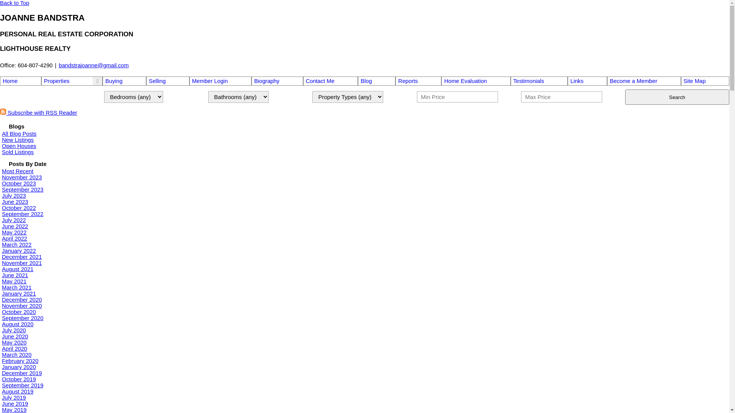 This screenshot has height=413, width=735. What do you see at coordinates (20, 361) in the screenshot?
I see `February 2020` at bounding box center [20, 361].